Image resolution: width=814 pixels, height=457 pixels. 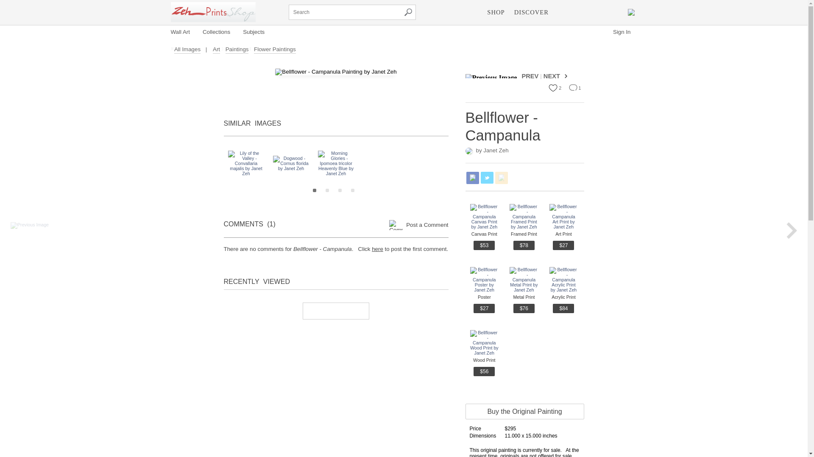 What do you see at coordinates (524, 217) in the screenshot?
I see `Bellflower - Campanula Framed Print by Janet Zeh` at bounding box center [524, 217].